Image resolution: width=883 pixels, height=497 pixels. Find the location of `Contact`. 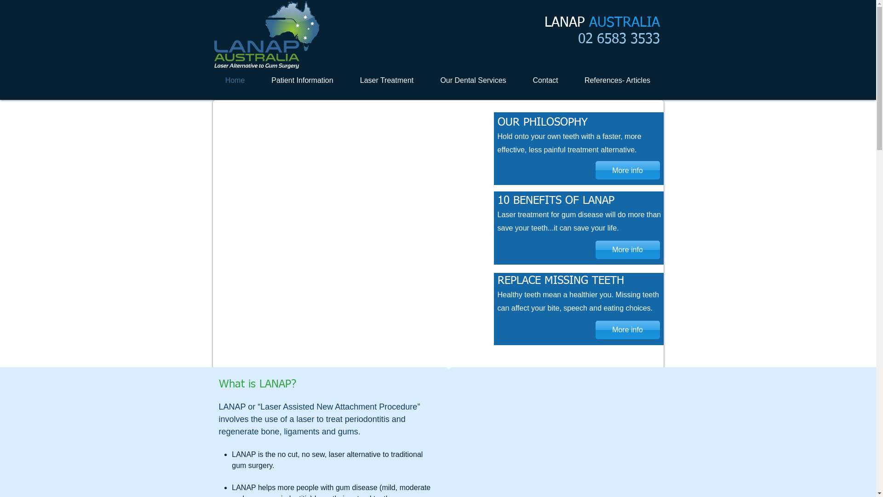

Contact is located at coordinates (545, 81).